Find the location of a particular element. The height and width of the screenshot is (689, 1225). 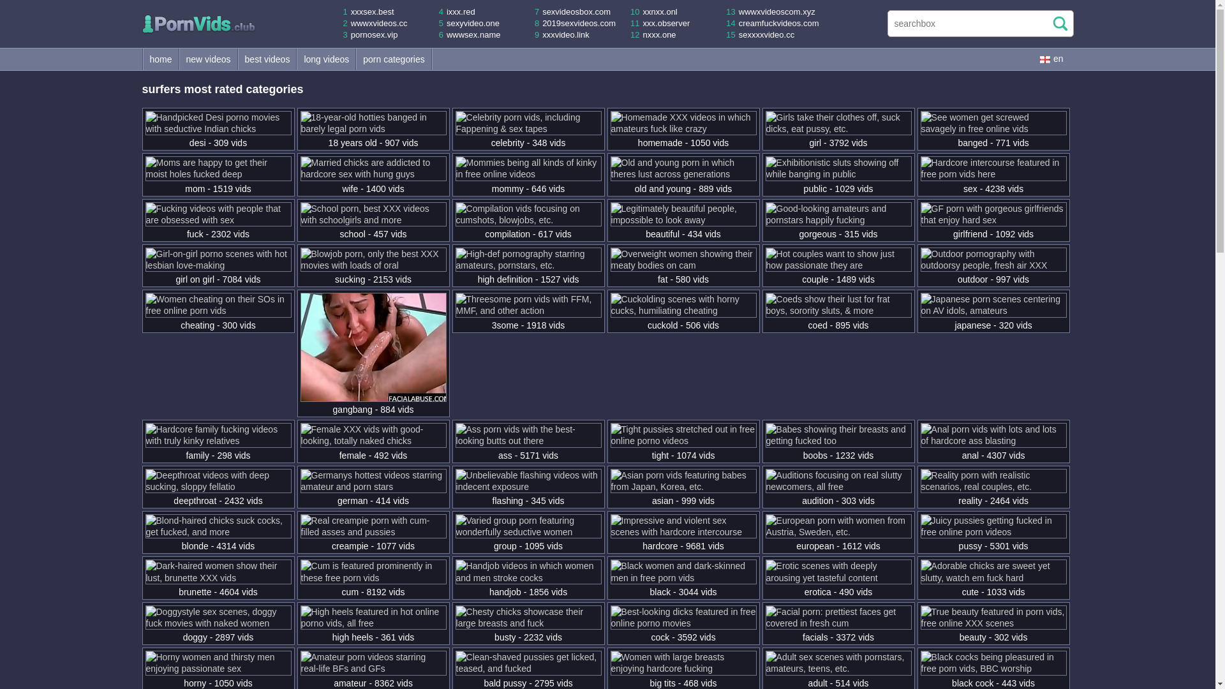

1xxxsex.best is located at coordinates (369, 11).